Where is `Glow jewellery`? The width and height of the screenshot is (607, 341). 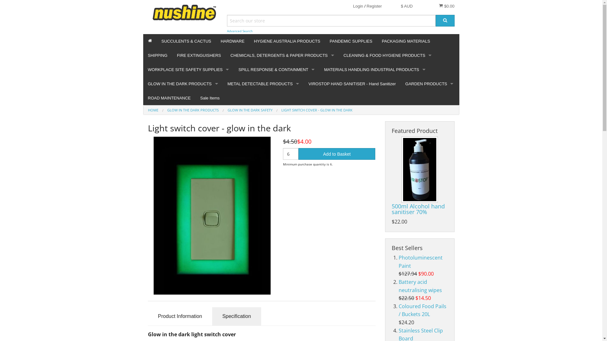 Glow jewellery is located at coordinates (183, 234).